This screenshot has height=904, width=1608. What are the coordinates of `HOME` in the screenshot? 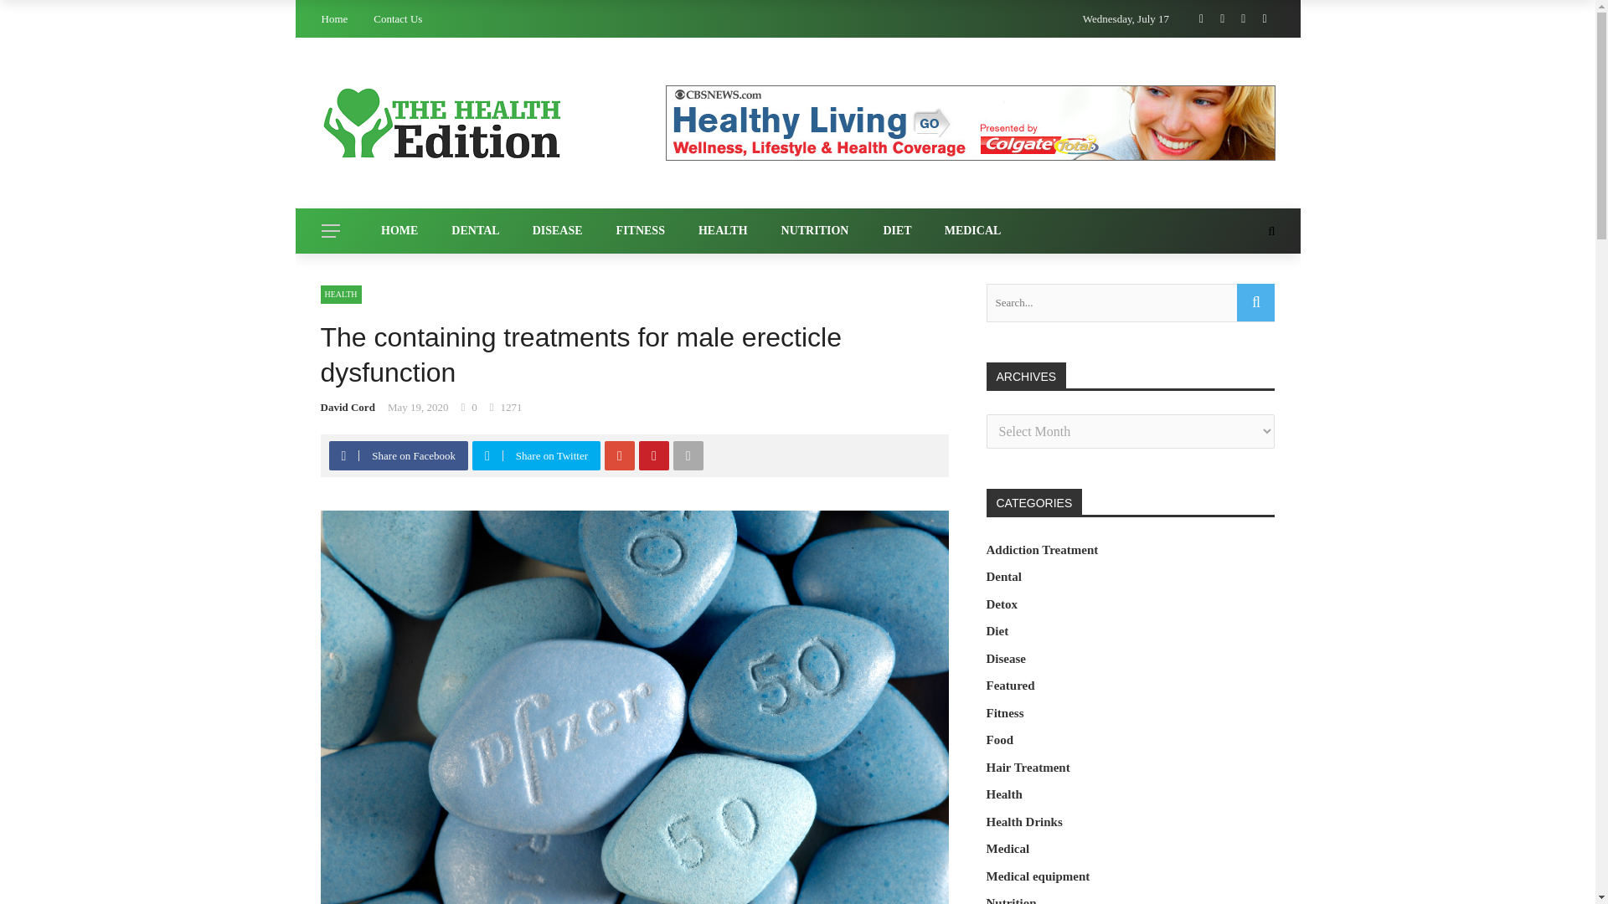 It's located at (399, 231).